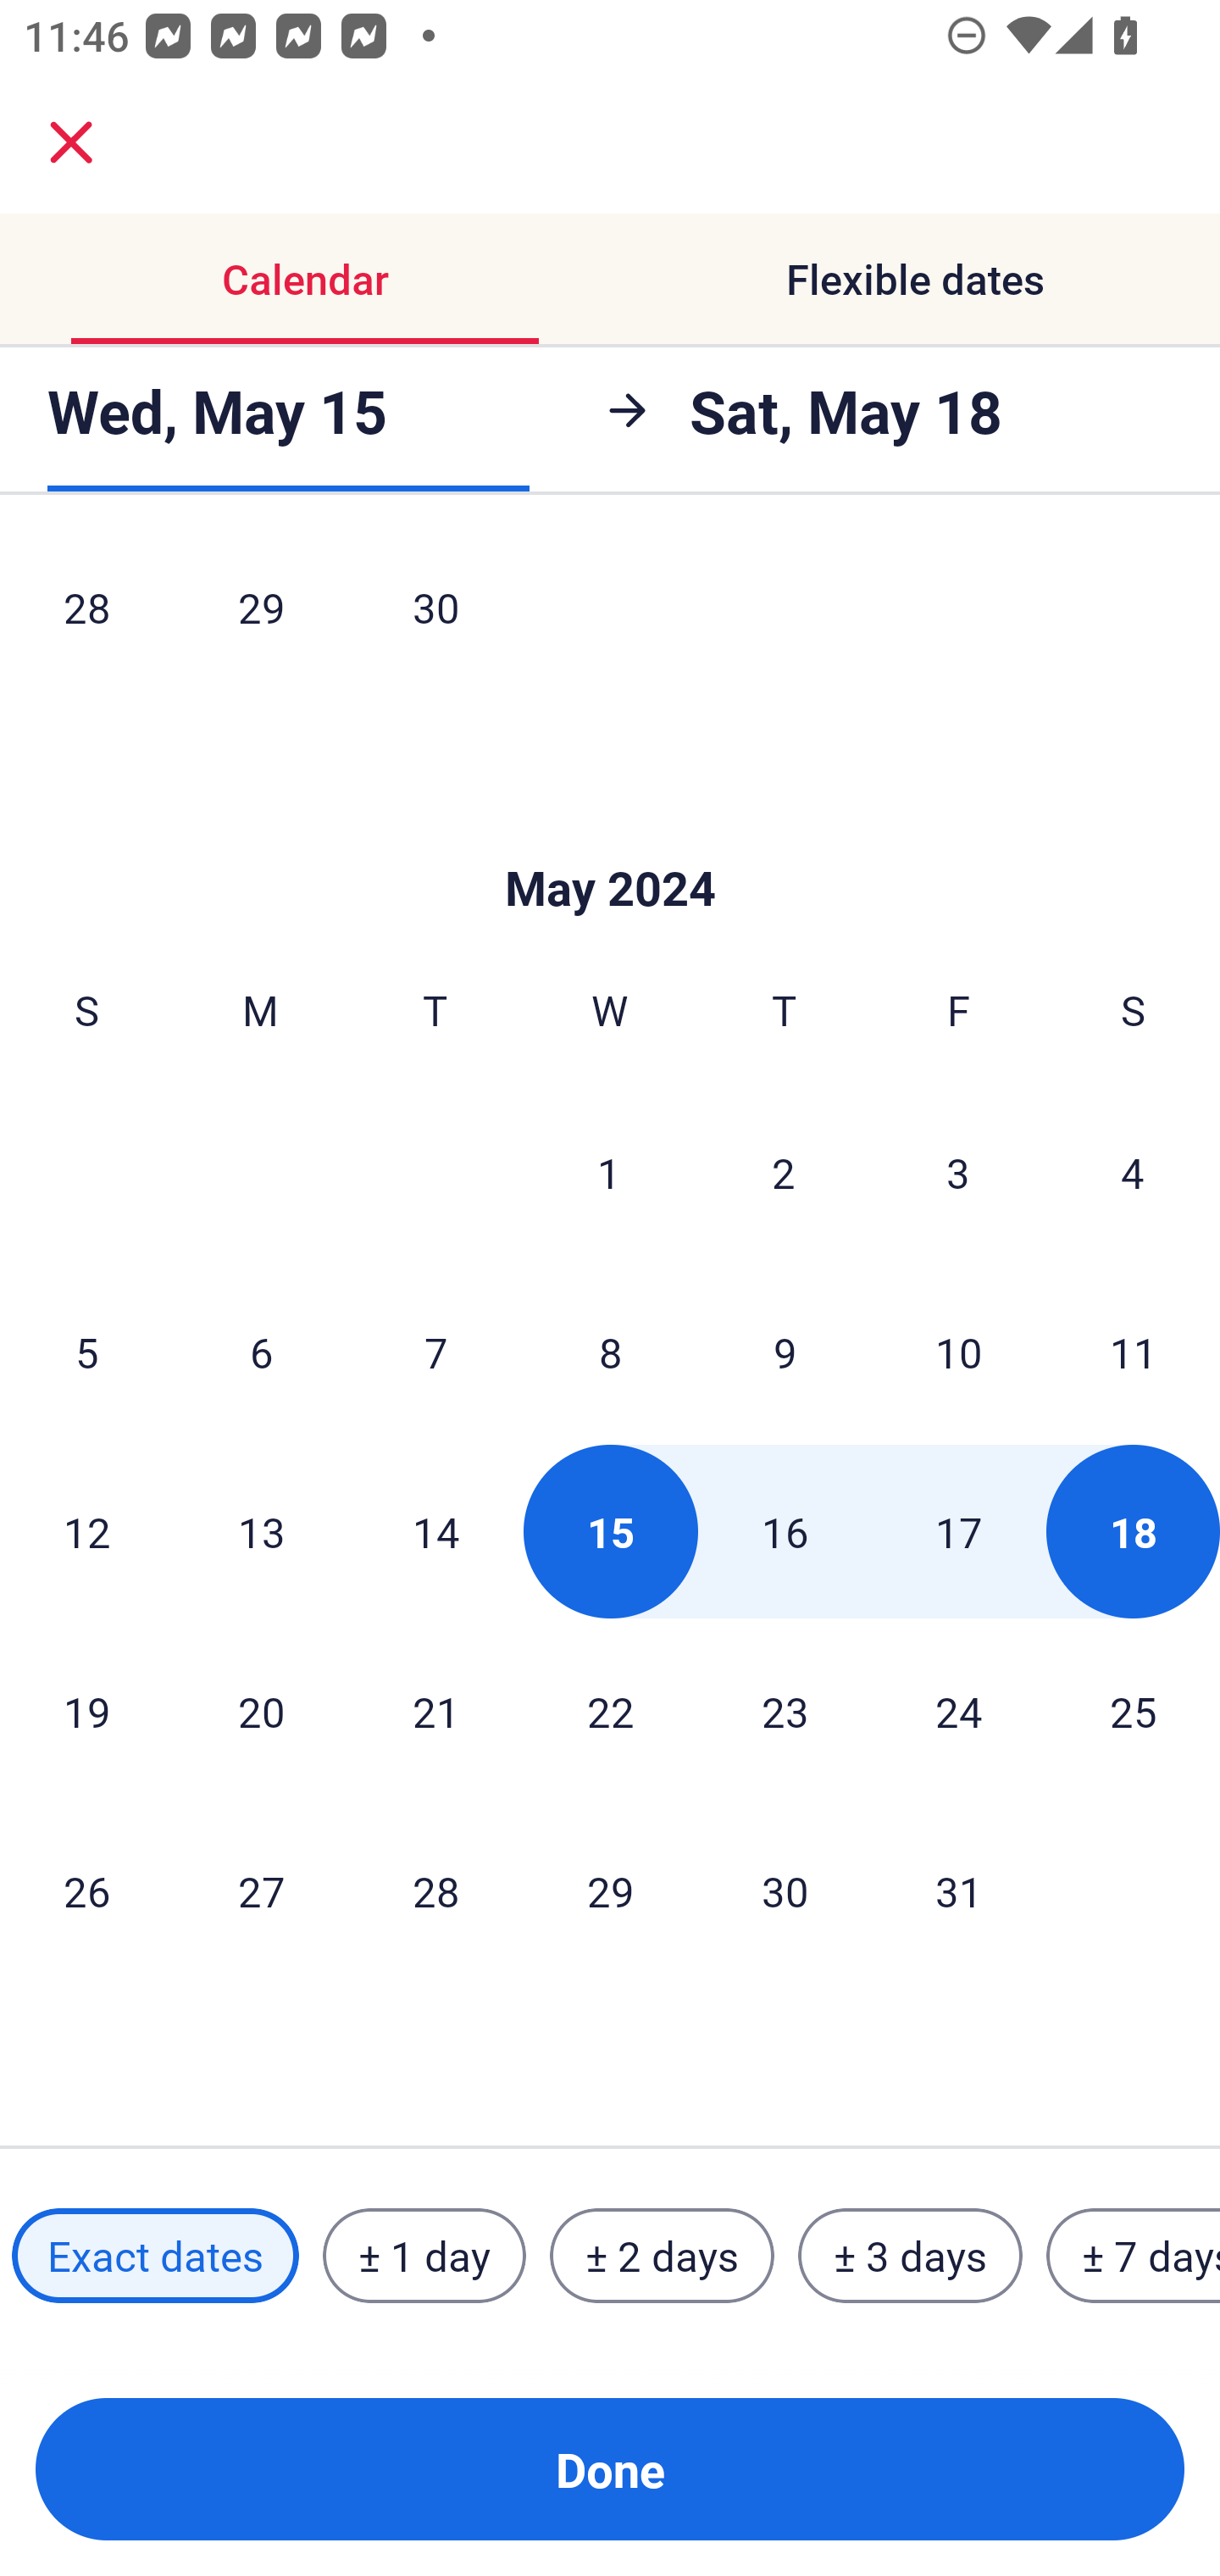  What do you see at coordinates (86, 1531) in the screenshot?
I see `12 Sunday, May 12, 2024` at bounding box center [86, 1531].